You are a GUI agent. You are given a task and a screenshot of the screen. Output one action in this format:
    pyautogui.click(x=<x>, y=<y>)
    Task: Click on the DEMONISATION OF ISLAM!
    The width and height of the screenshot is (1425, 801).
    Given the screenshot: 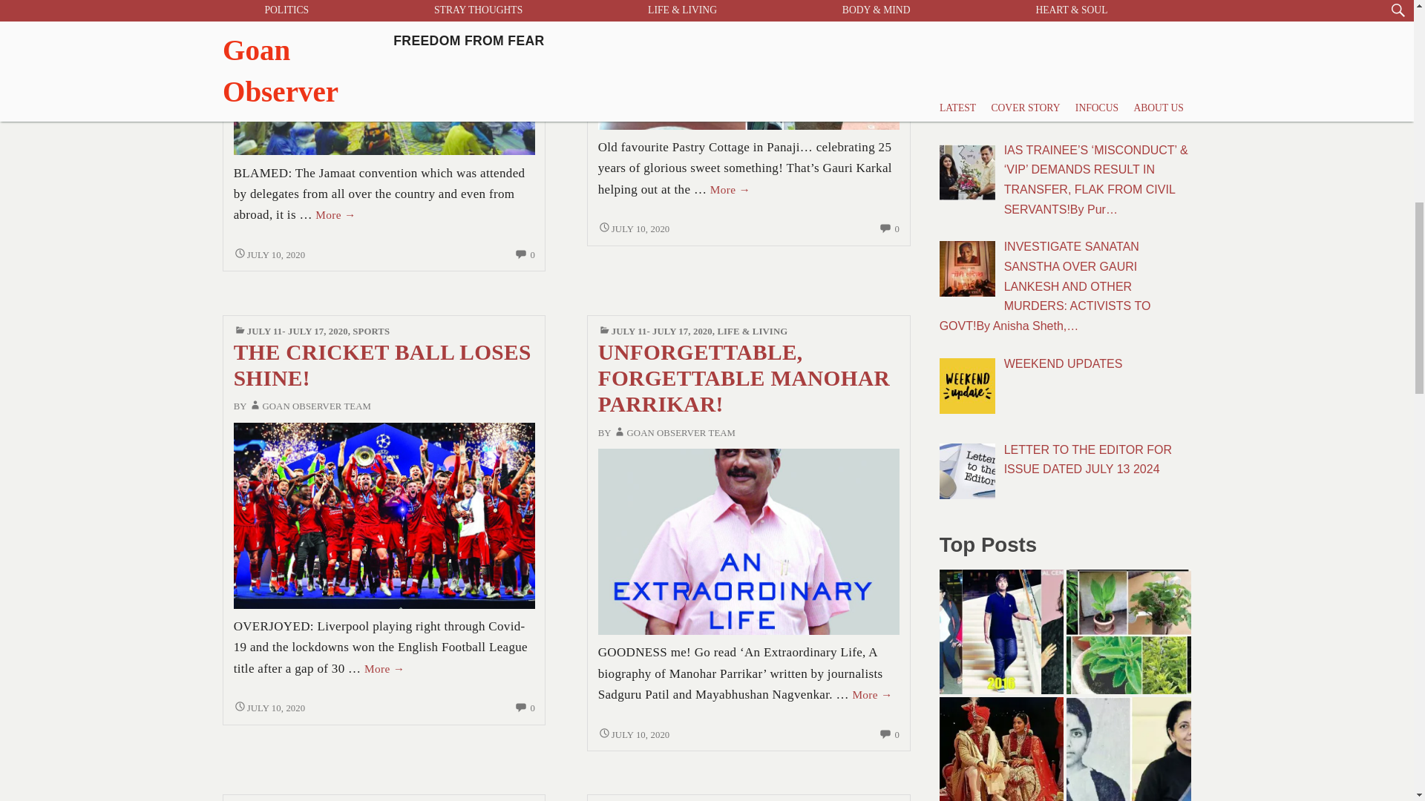 What is the action you would take?
    pyautogui.click(x=384, y=61)
    